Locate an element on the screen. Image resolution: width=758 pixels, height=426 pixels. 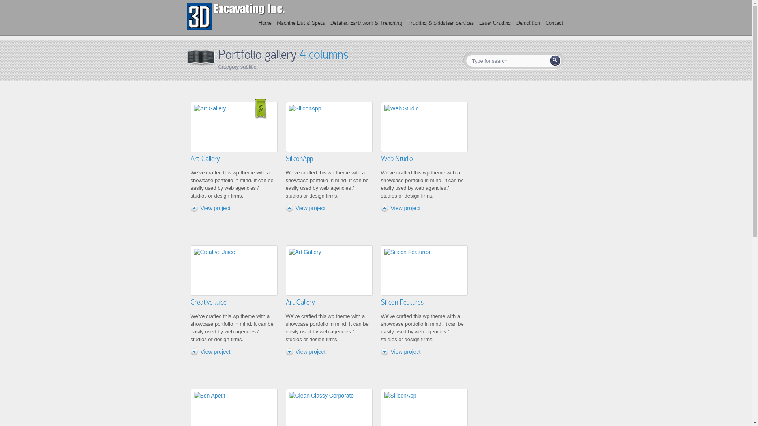
SiliconApp is located at coordinates (299, 159).